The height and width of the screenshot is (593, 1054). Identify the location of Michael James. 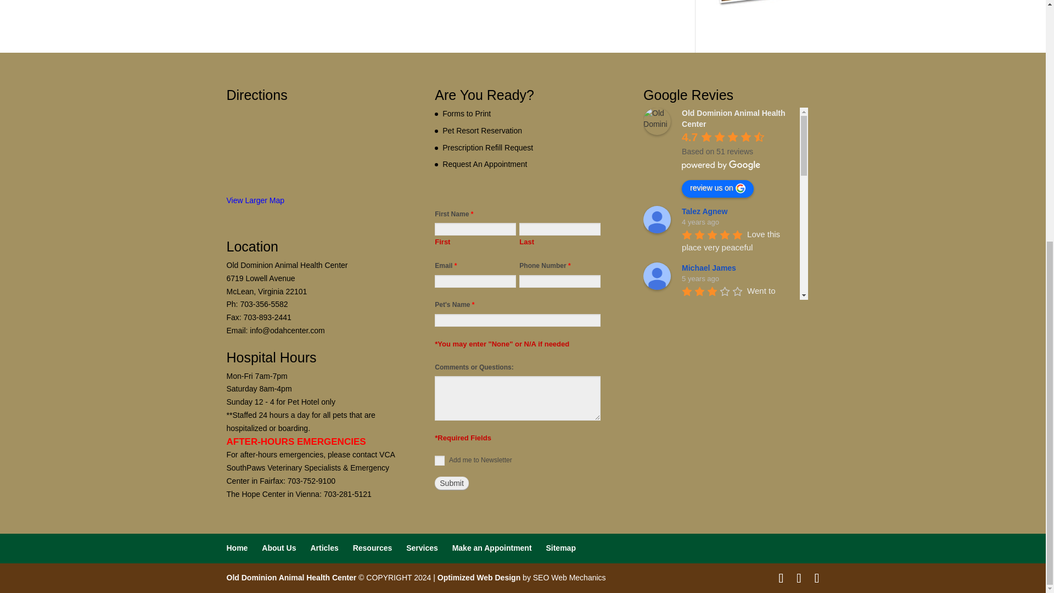
(657, 276).